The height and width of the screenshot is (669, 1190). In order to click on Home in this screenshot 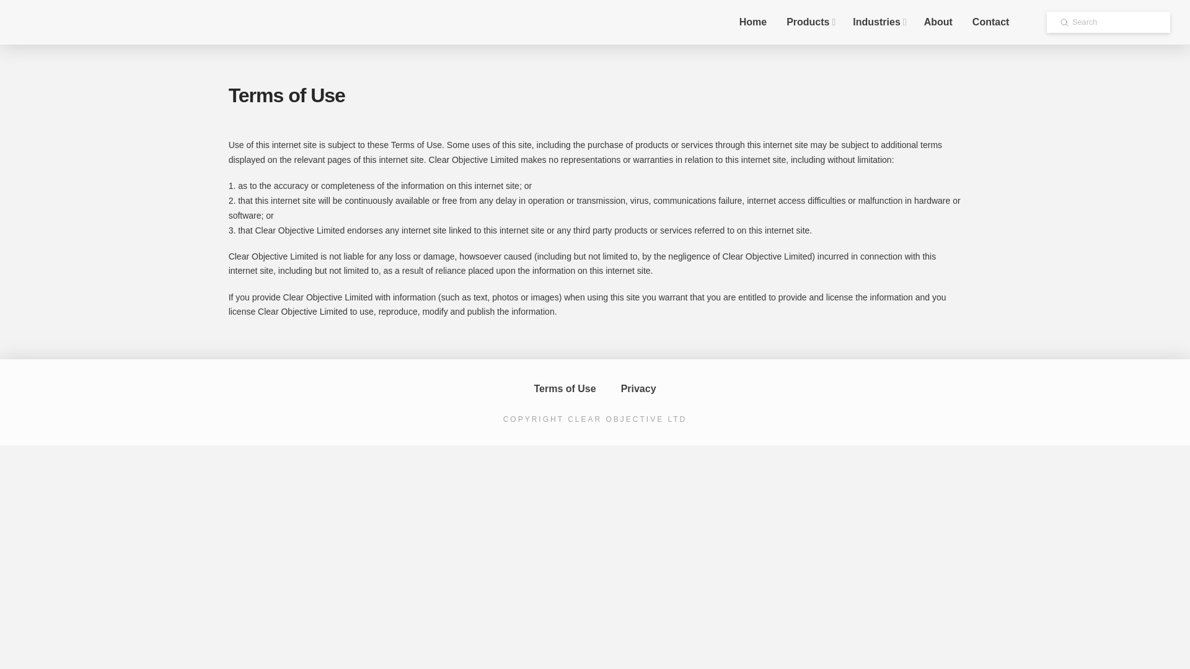, I will do `click(752, 22)`.